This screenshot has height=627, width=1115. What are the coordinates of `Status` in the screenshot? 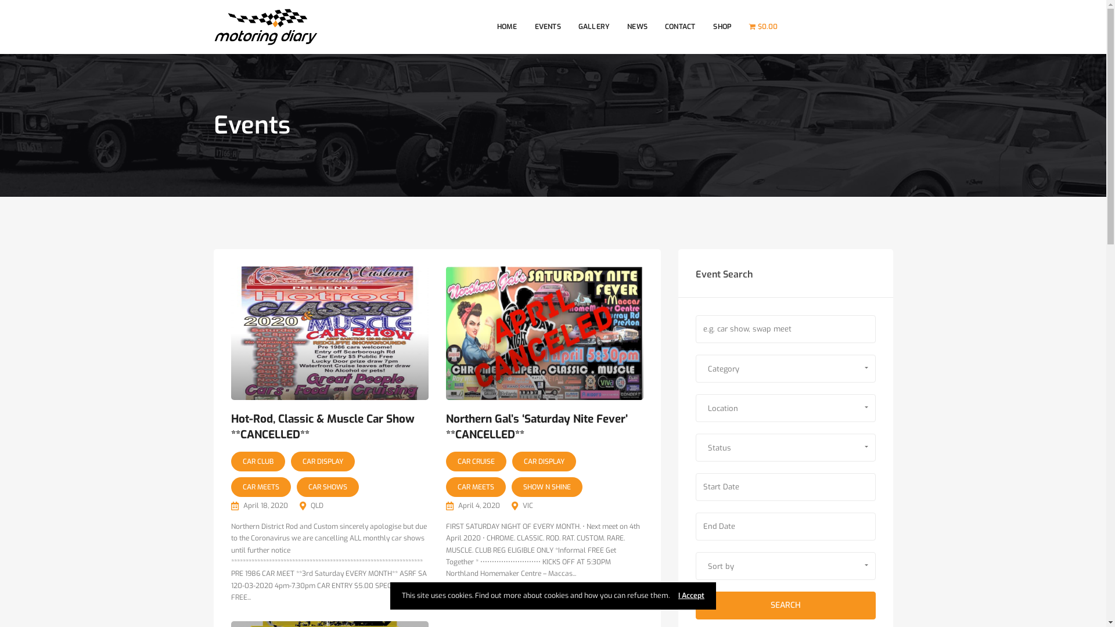 It's located at (786, 448).